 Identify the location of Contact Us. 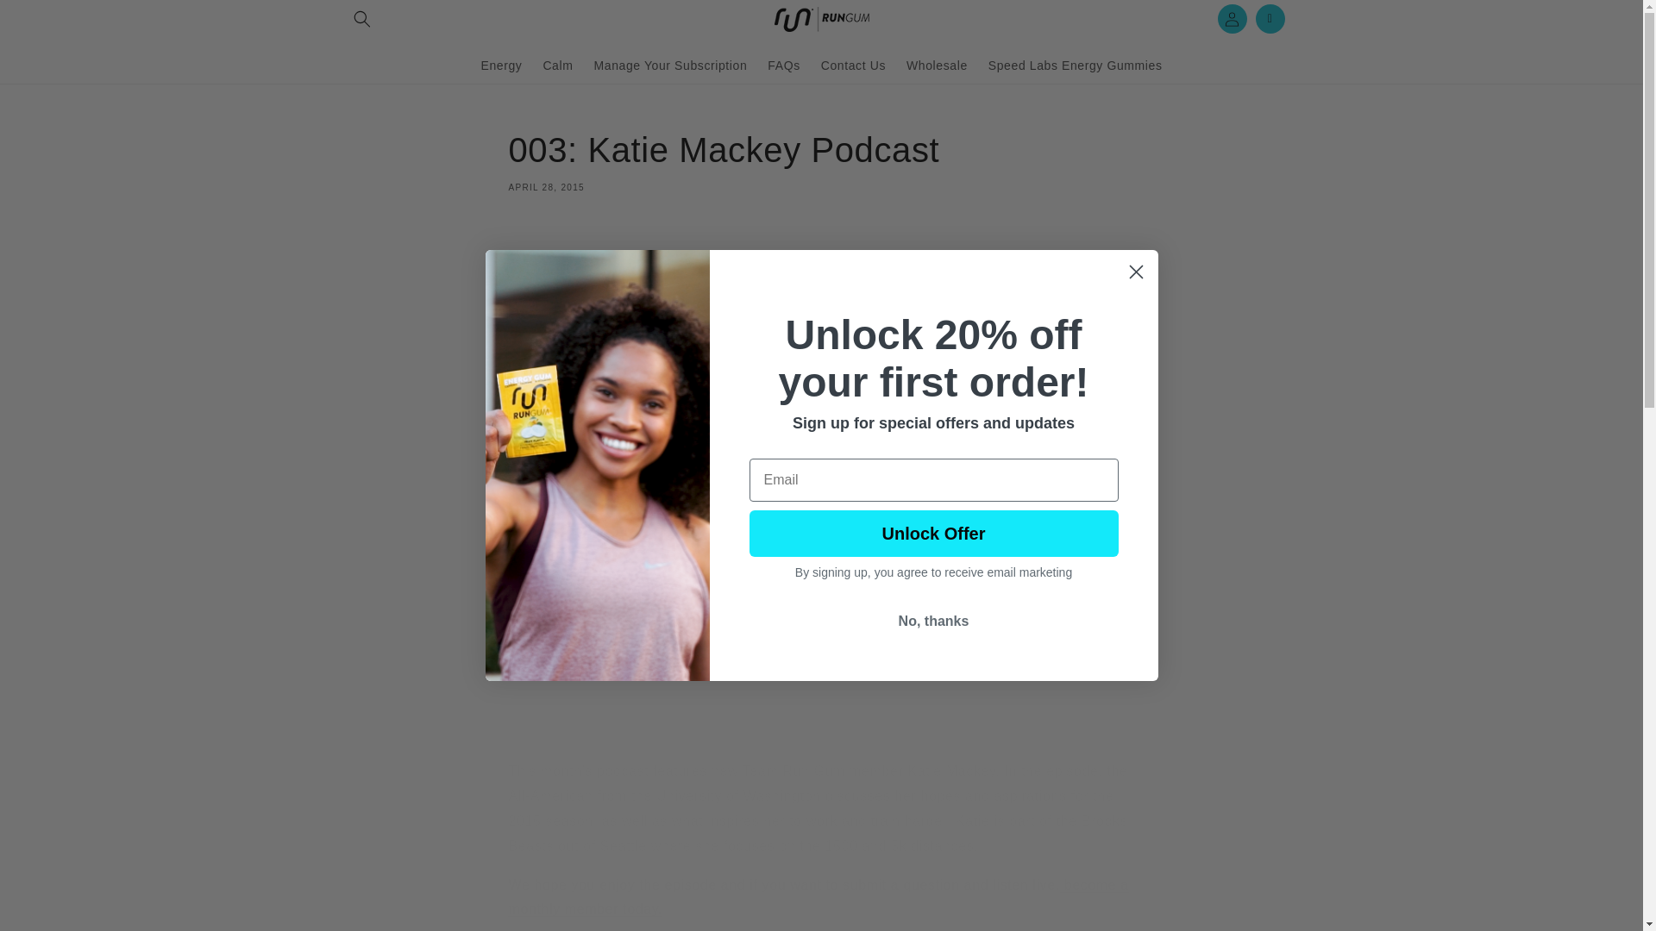
(853, 65).